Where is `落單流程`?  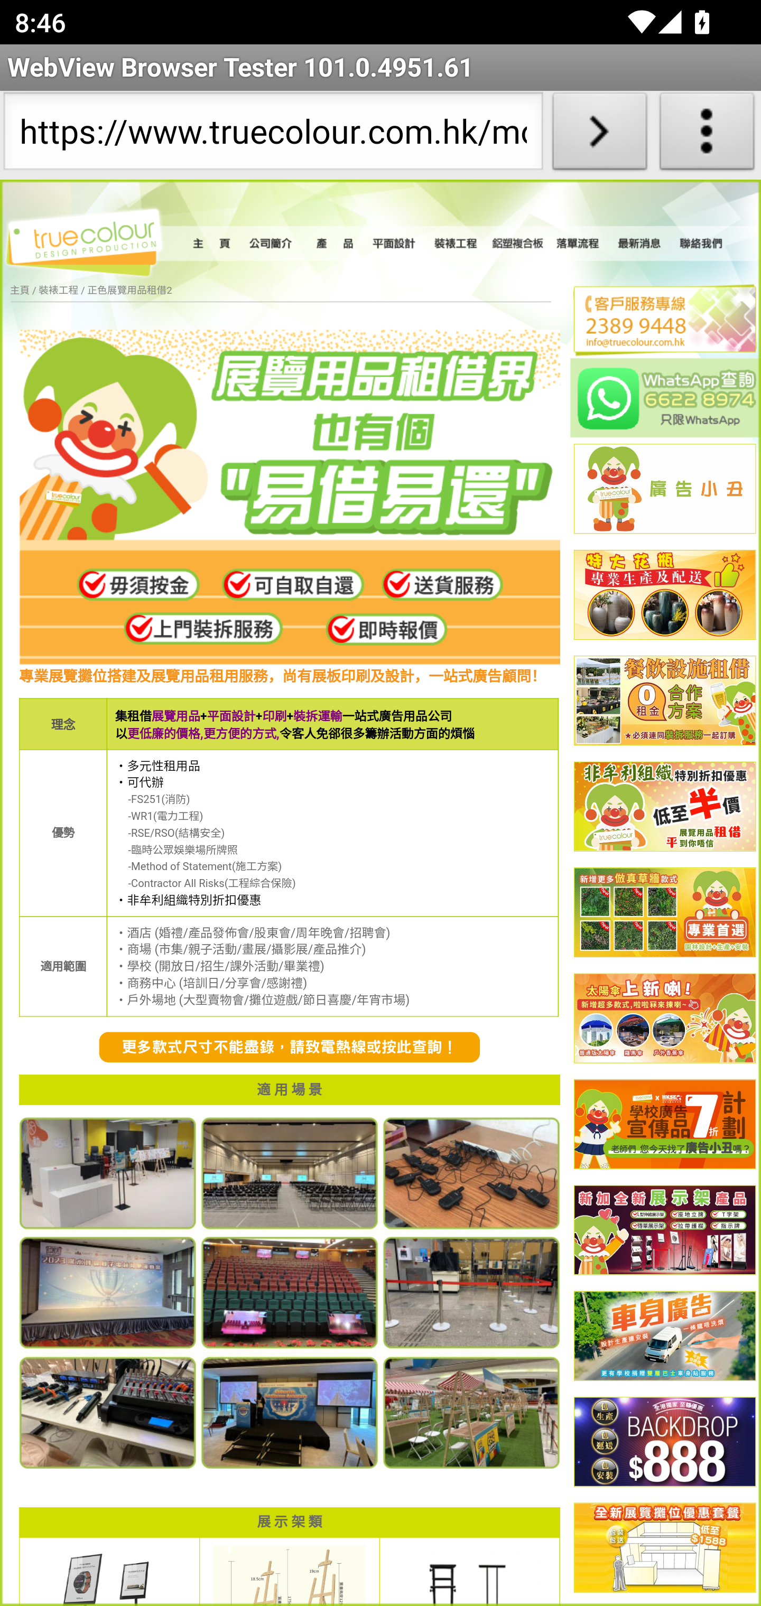
落單流程 is located at coordinates (578, 244).